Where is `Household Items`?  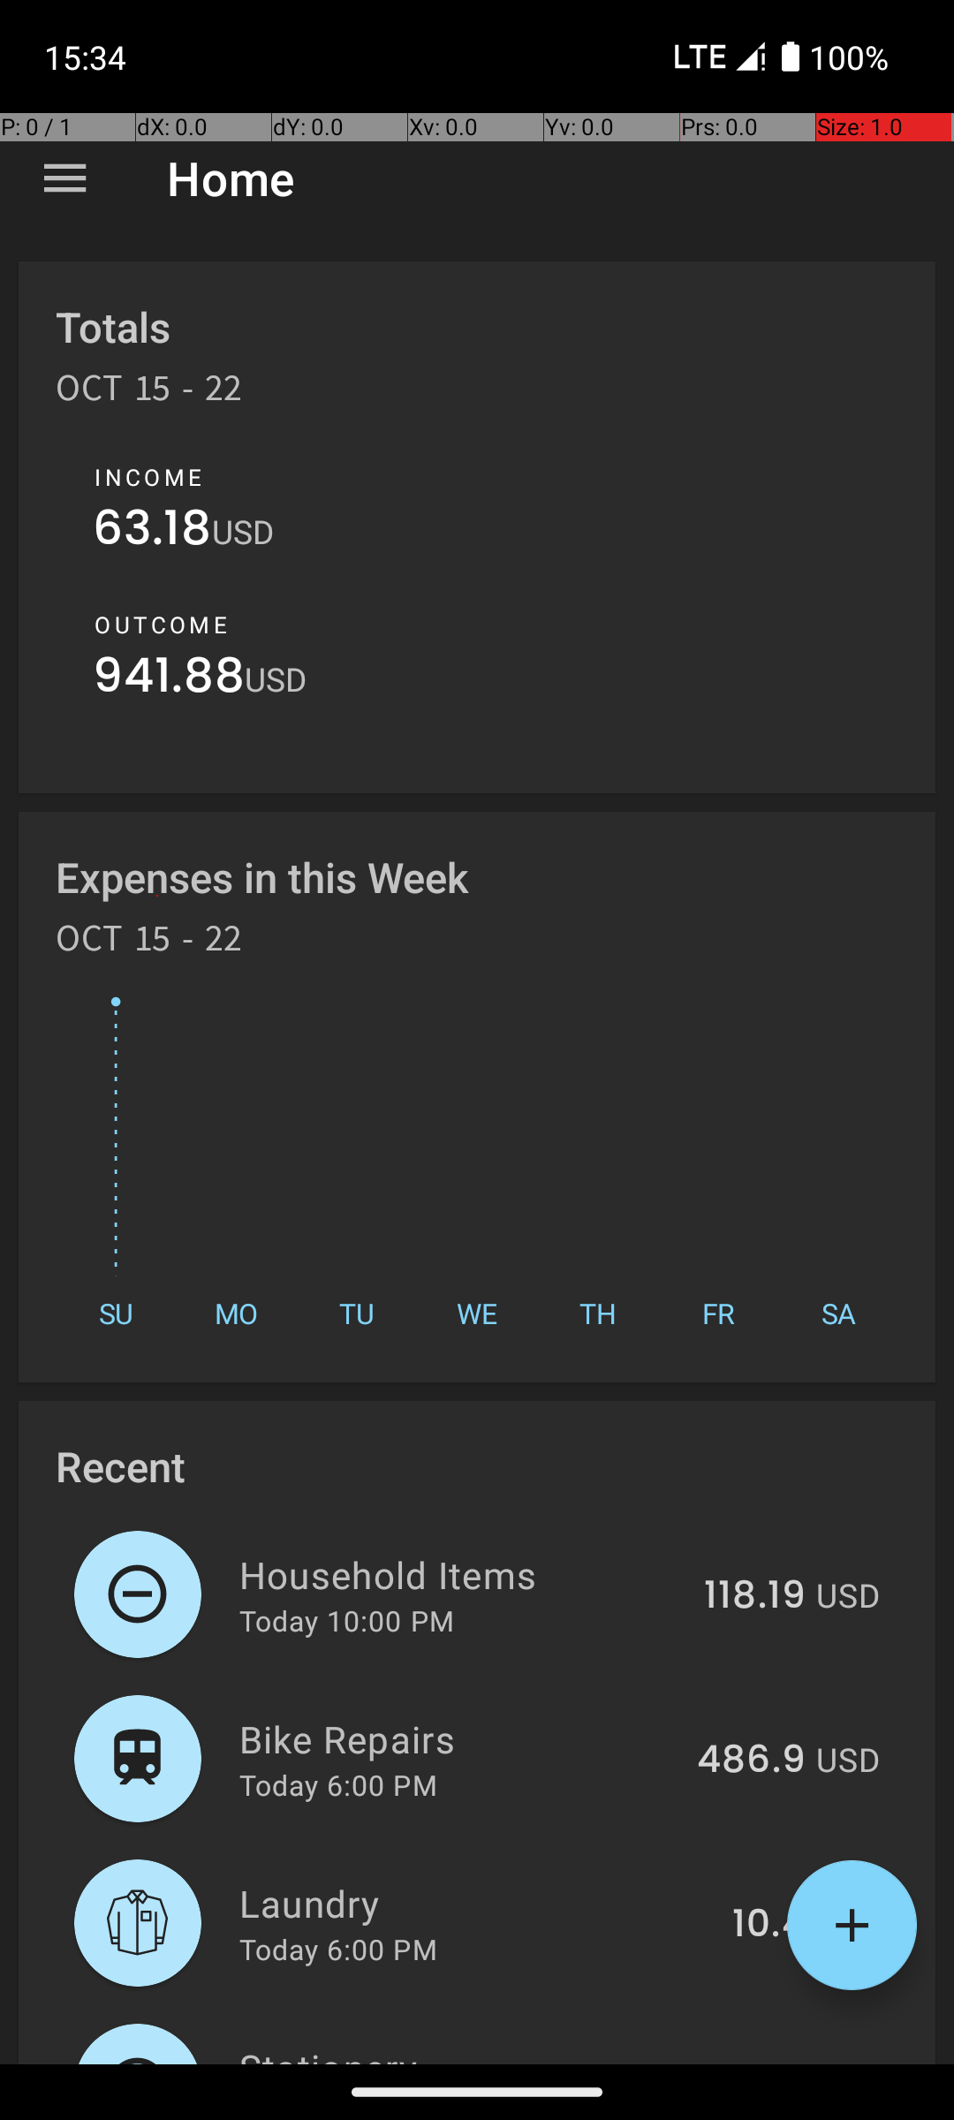 Household Items is located at coordinates (461, 1574).